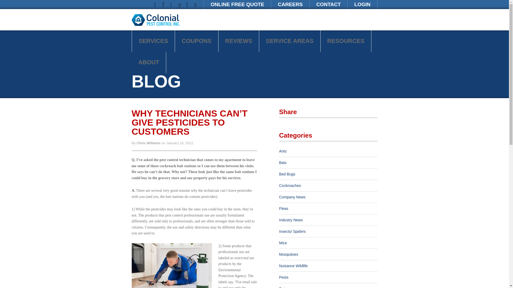 The image size is (513, 288). I want to click on SERVICE AREAS, so click(290, 41).